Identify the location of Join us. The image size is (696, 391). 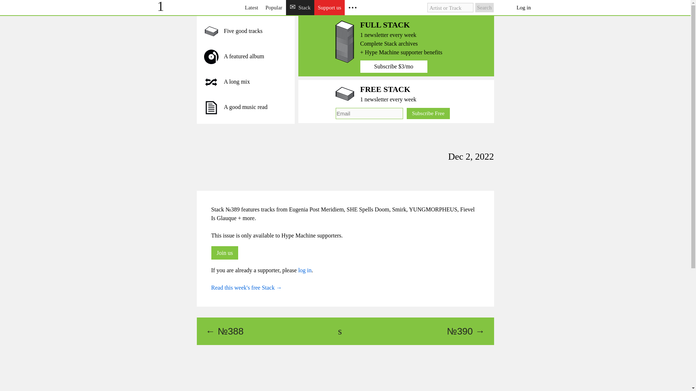
(224, 253).